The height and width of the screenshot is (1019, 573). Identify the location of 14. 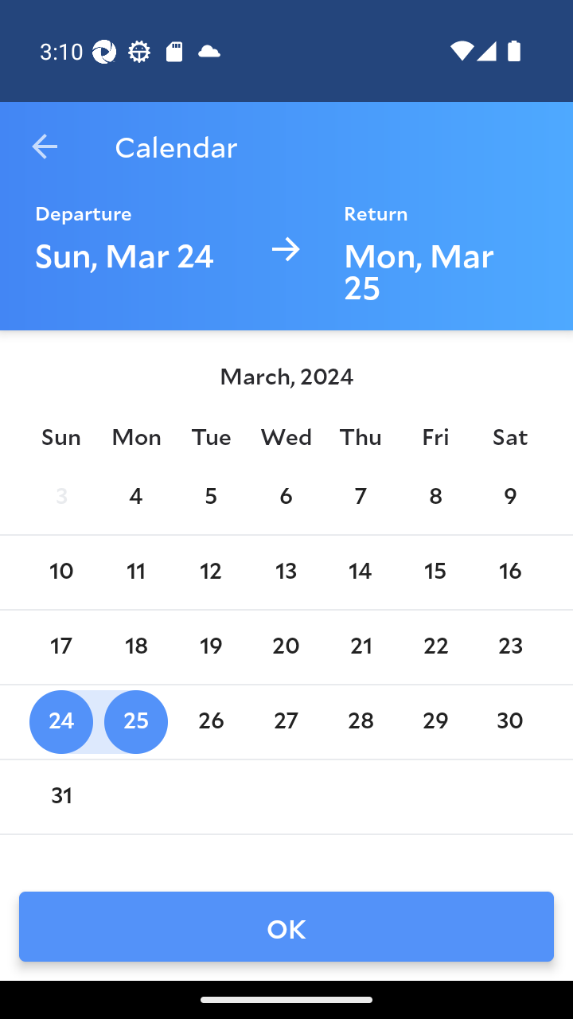
(361, 572).